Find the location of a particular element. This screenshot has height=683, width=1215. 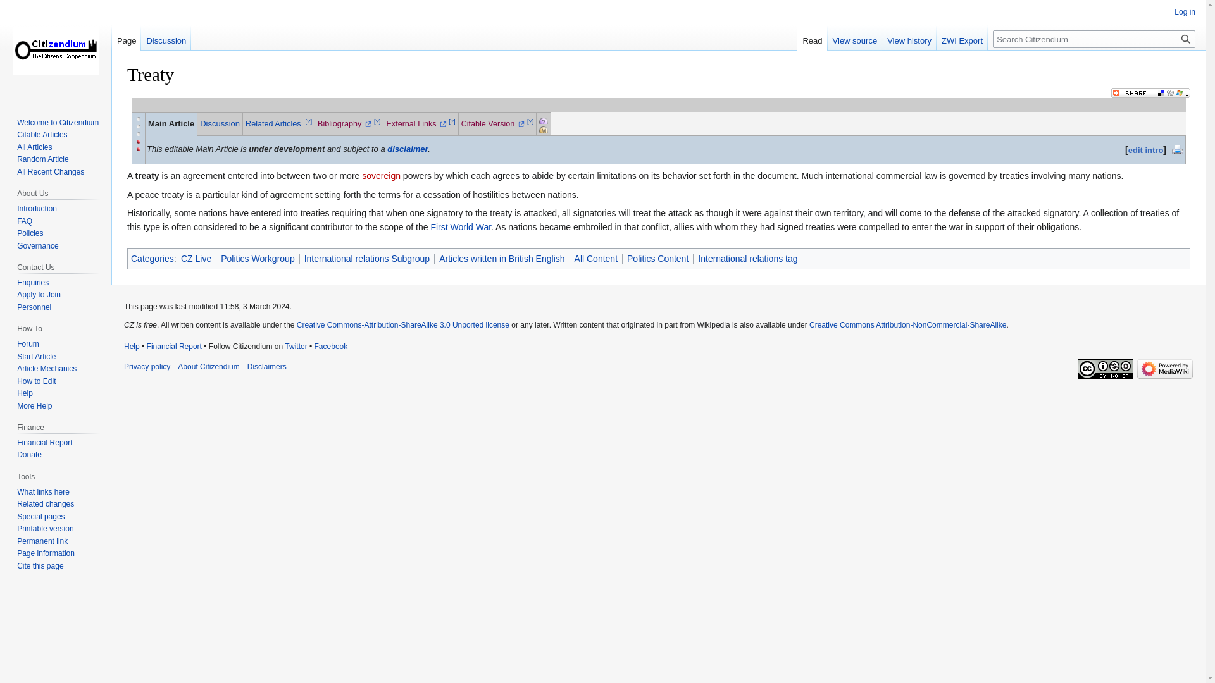

Citable Version is located at coordinates (493, 124).